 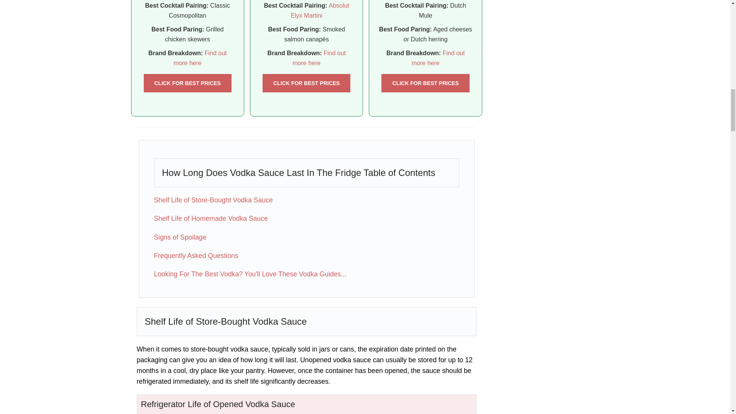 What do you see at coordinates (187, 83) in the screenshot?
I see `CLICK FOR BEST PRICES` at bounding box center [187, 83].